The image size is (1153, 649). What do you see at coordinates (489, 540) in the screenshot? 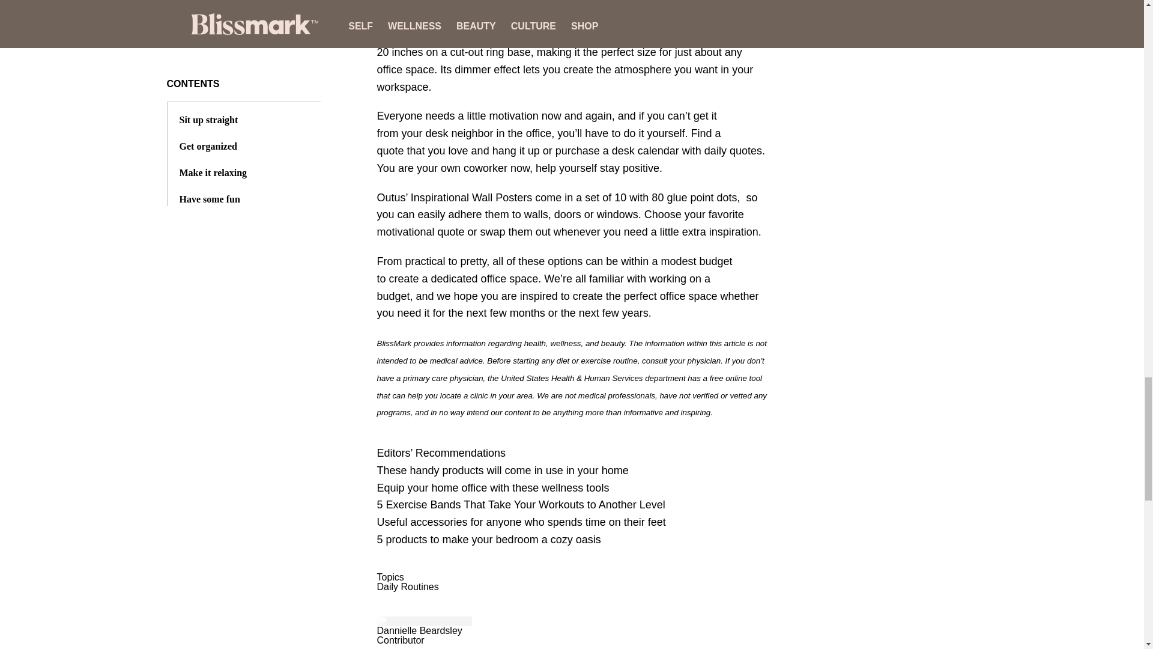
I see `5 products to make your bedroom a cozy oasis` at bounding box center [489, 540].